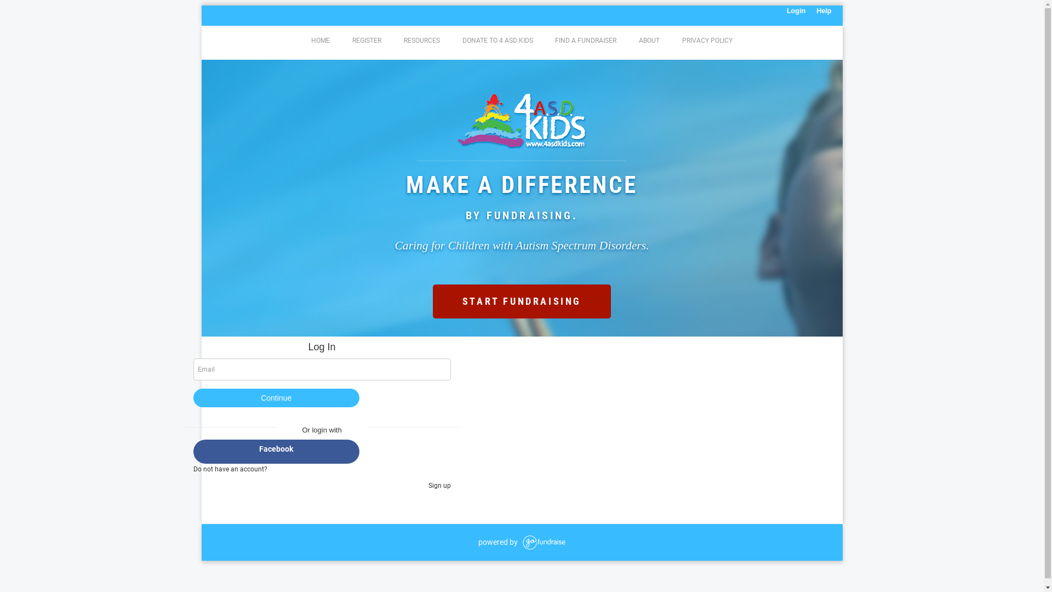 The image size is (1052, 592). I want to click on RESOURCES, so click(422, 41).